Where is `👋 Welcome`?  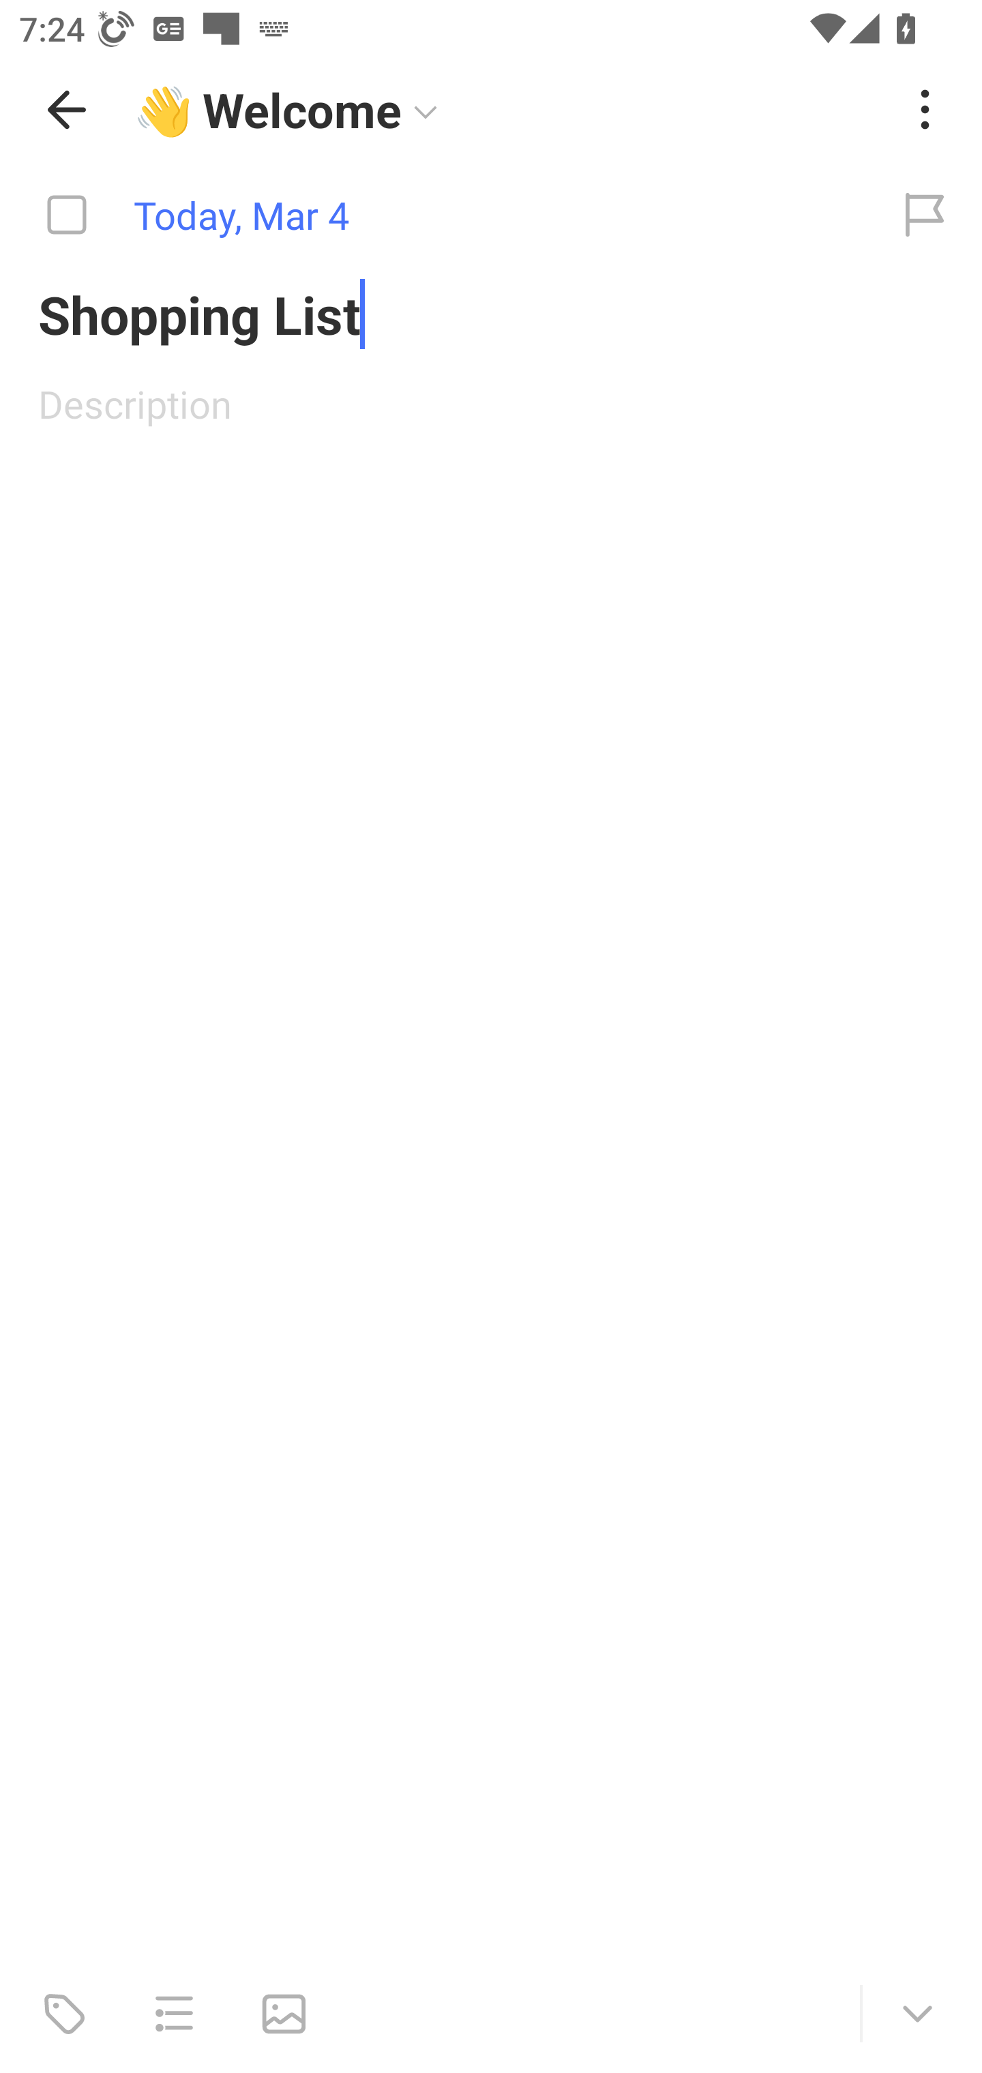 👋 Welcome is located at coordinates (507, 110).